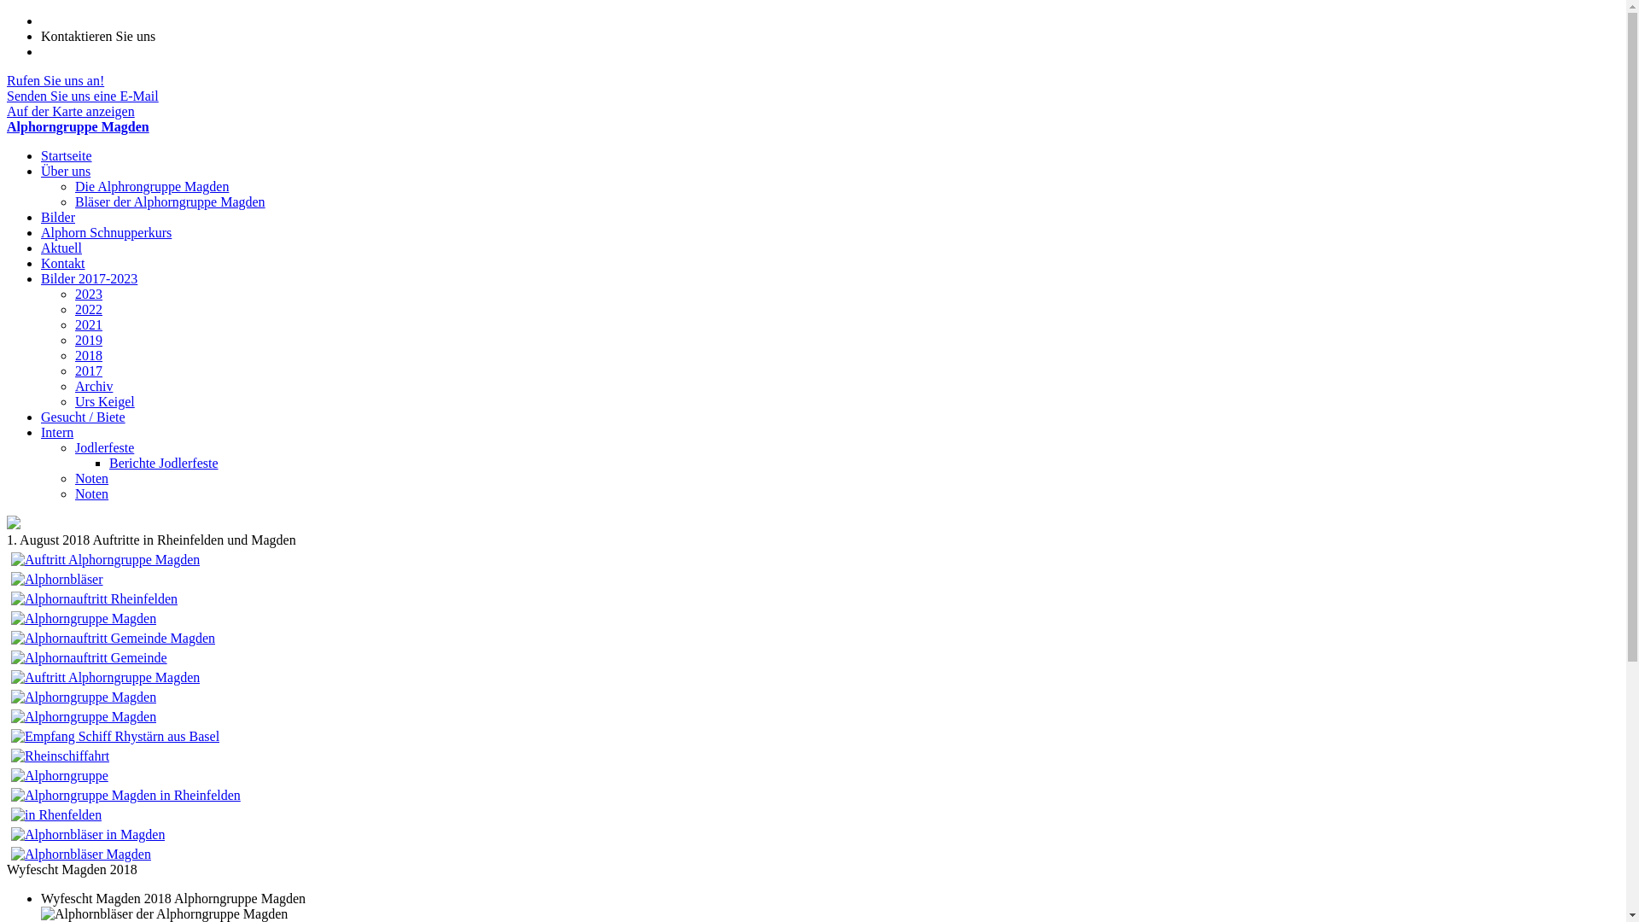  What do you see at coordinates (84, 697) in the screenshot?
I see `1. August im Stettli Rheinnfelden` at bounding box center [84, 697].